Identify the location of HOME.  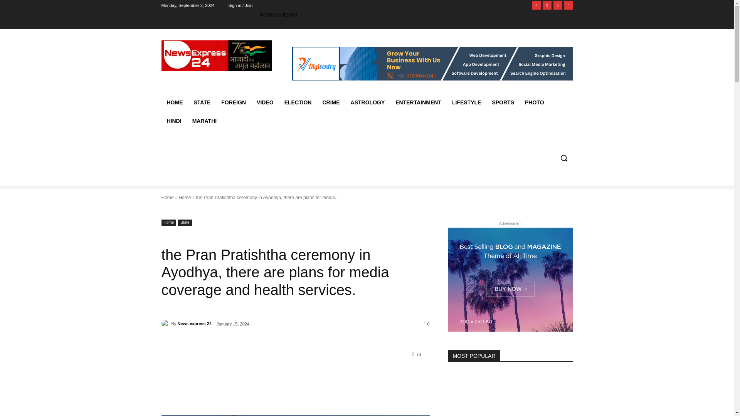
(174, 102).